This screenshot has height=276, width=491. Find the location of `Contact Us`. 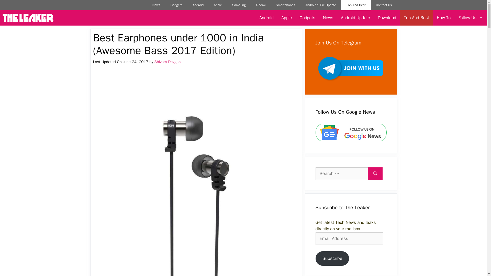

Contact Us is located at coordinates (384, 5).